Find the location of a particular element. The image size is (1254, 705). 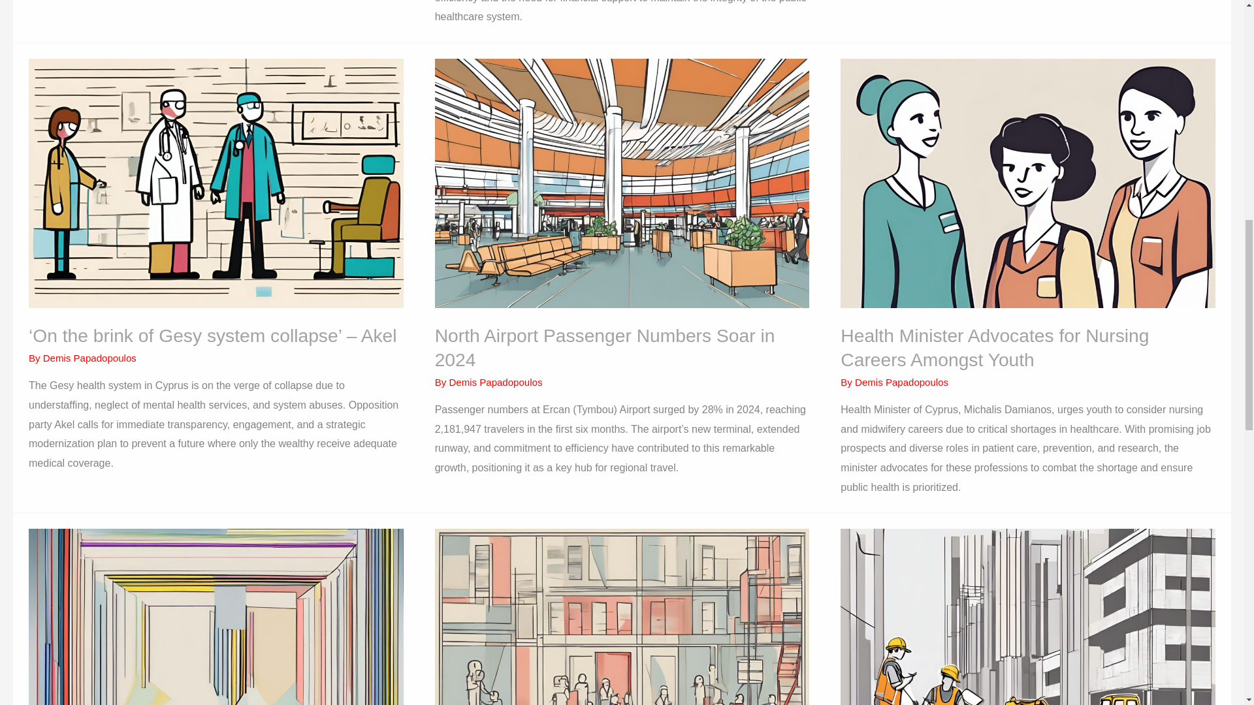

View all posts by Demis Papadopoulos is located at coordinates (495, 382).